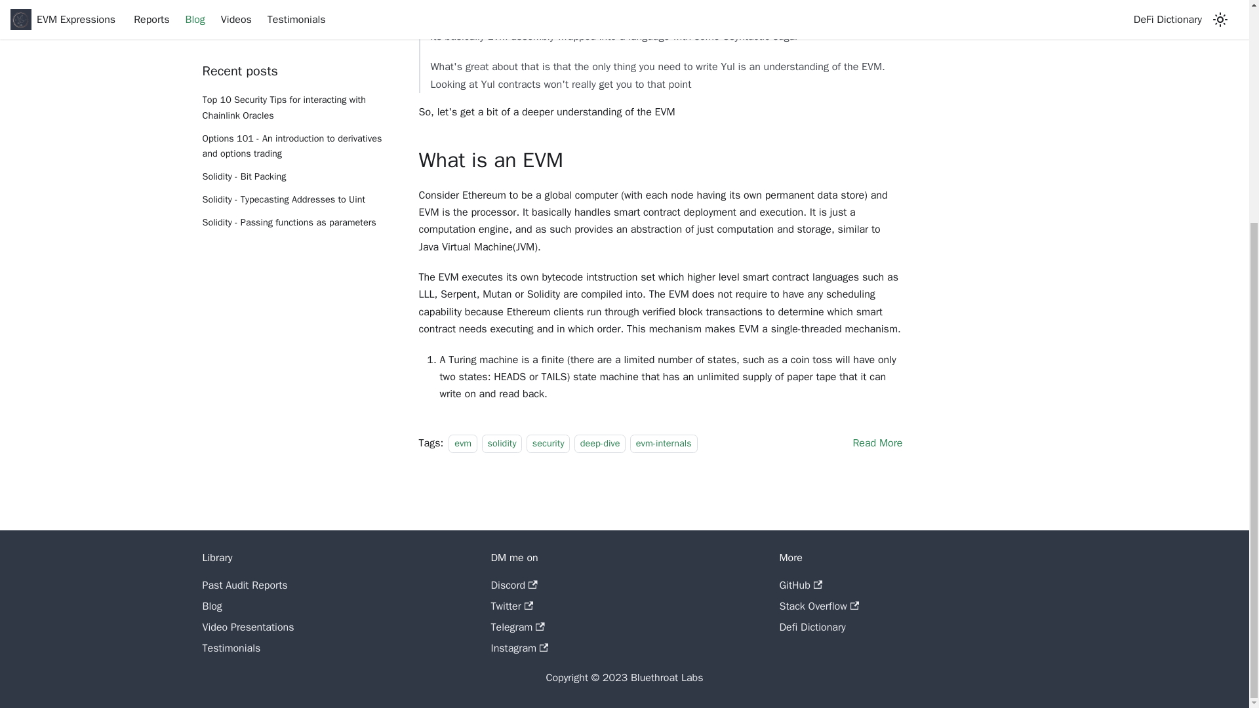  What do you see at coordinates (800, 585) in the screenshot?
I see `GitHub` at bounding box center [800, 585].